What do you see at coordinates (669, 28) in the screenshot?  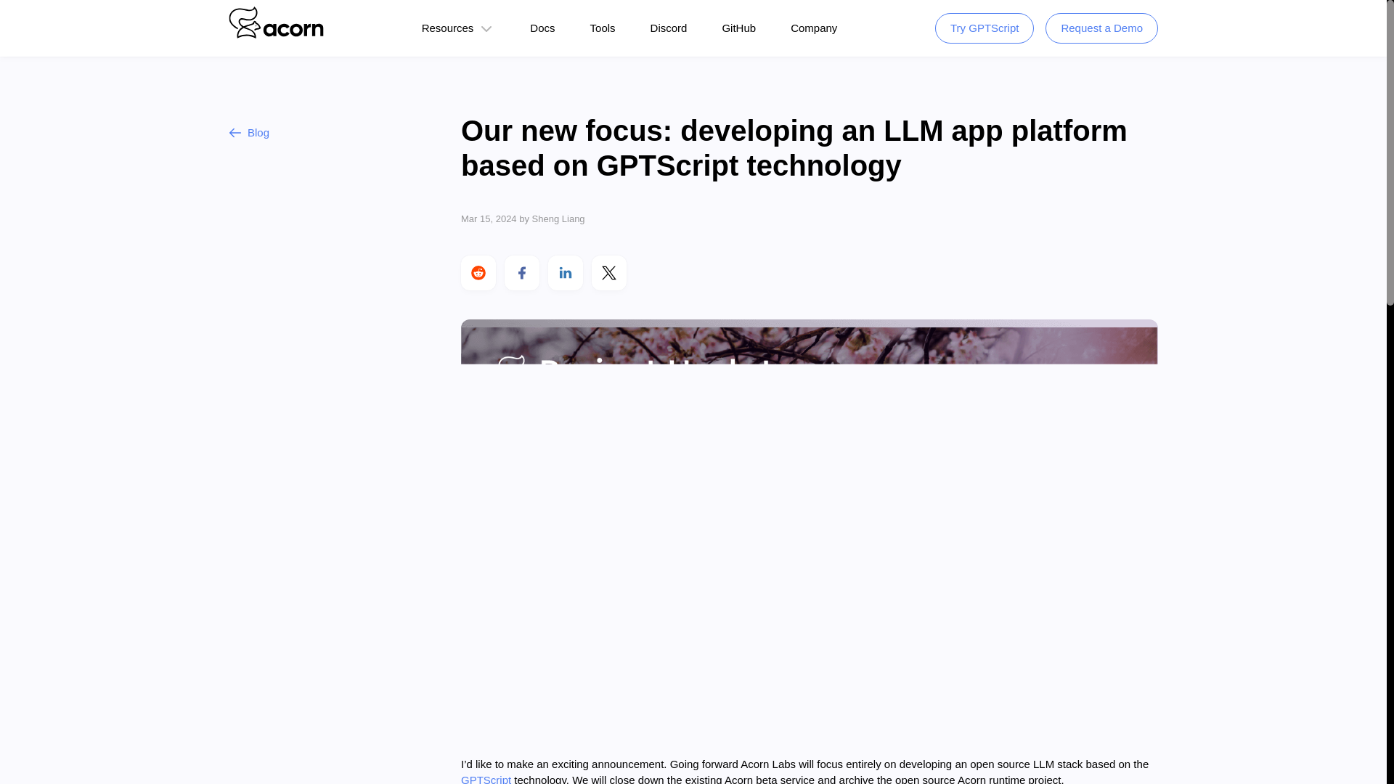 I see `Discord` at bounding box center [669, 28].